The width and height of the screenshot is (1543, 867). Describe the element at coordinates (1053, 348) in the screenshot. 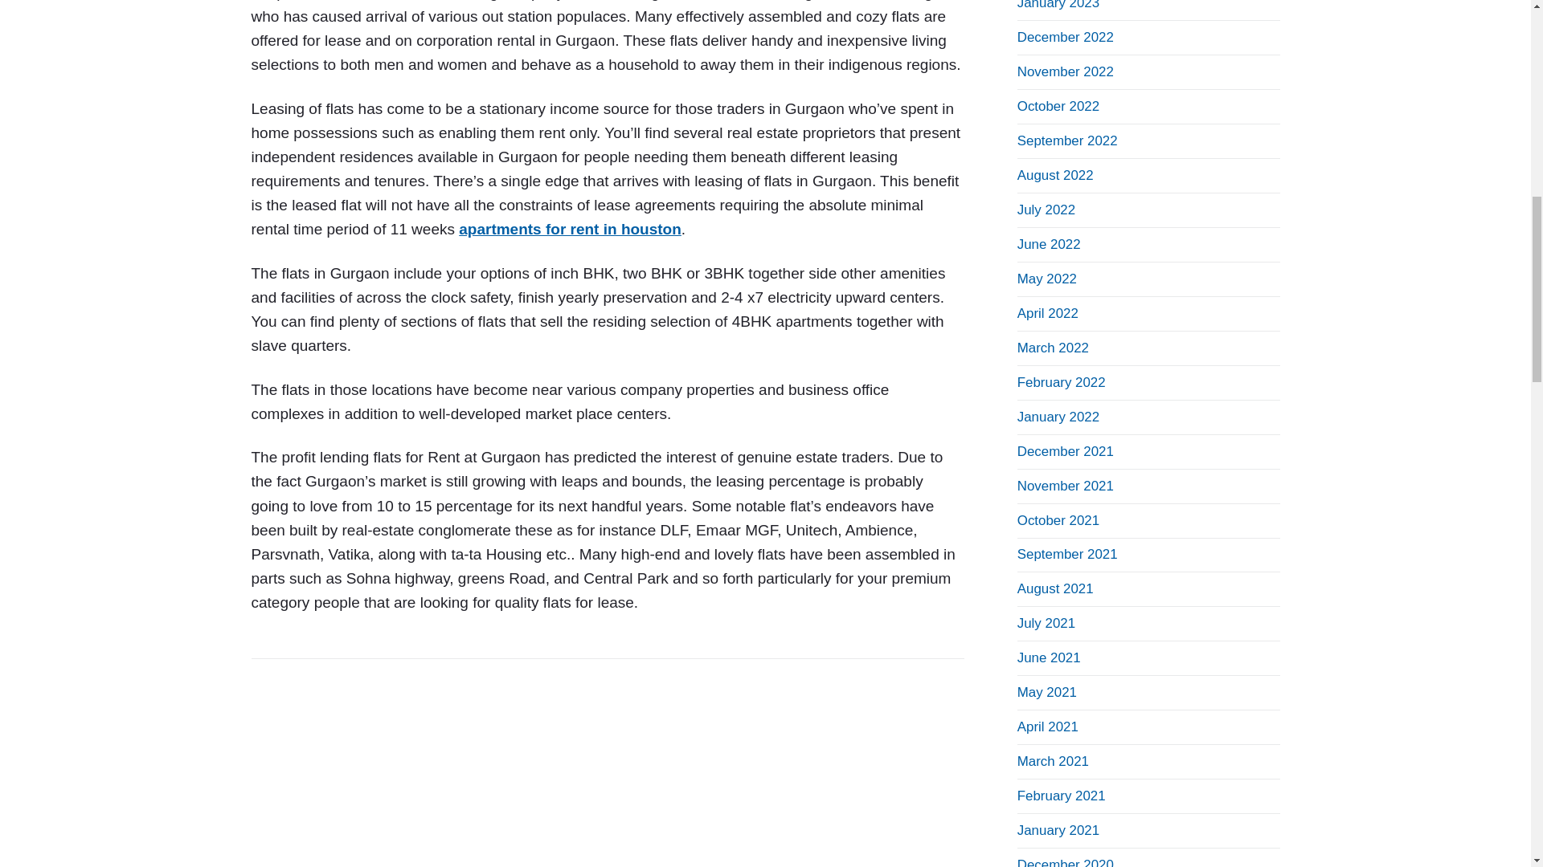

I see `March 2022` at that location.